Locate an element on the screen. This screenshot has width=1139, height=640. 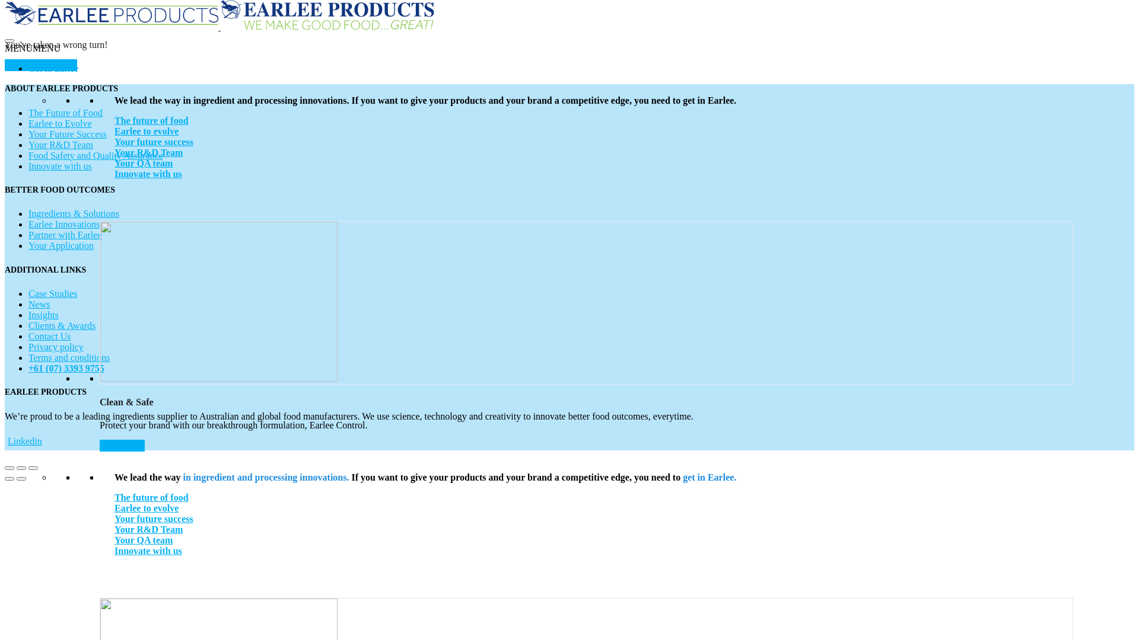
Contact Us is located at coordinates (50, 337).